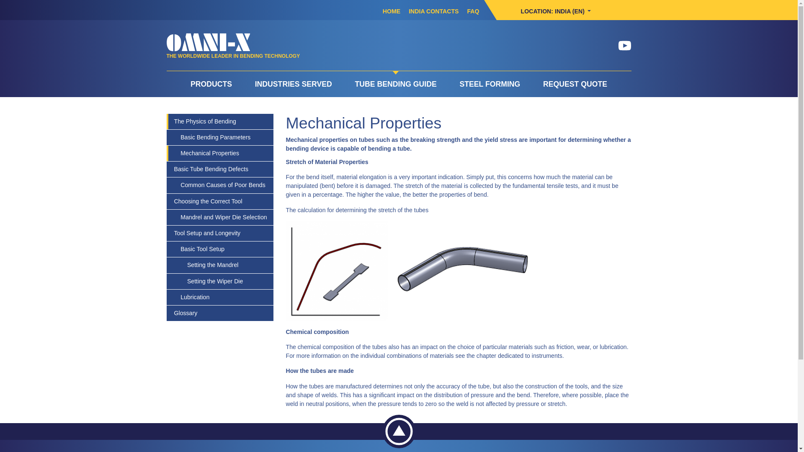  What do you see at coordinates (220, 217) in the screenshot?
I see `    Mandrel and Wiper Die Selection` at bounding box center [220, 217].